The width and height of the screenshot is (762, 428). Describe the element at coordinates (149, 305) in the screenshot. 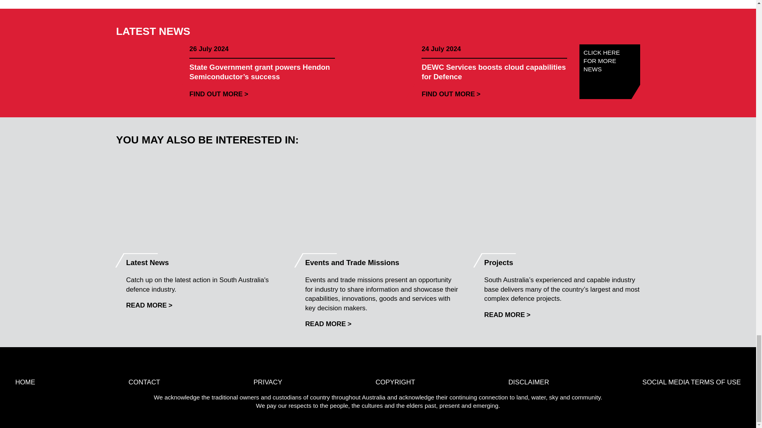

I see `View: Latest News` at that location.